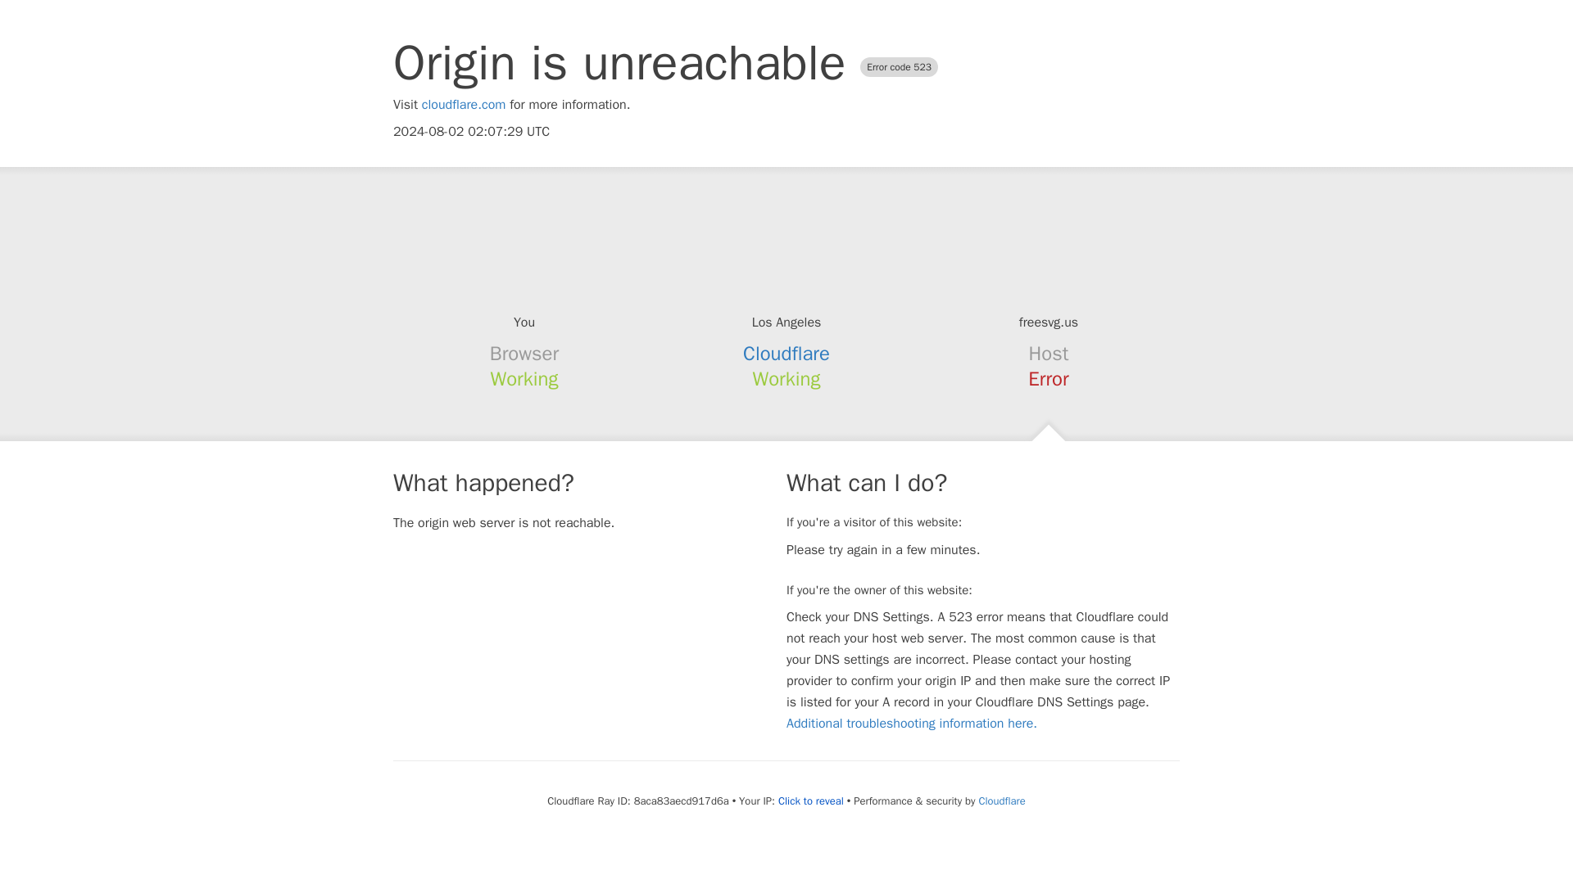 Image resolution: width=1573 pixels, height=884 pixels. Describe the element at coordinates (464, 105) in the screenshot. I see `cloudflare.com` at that location.